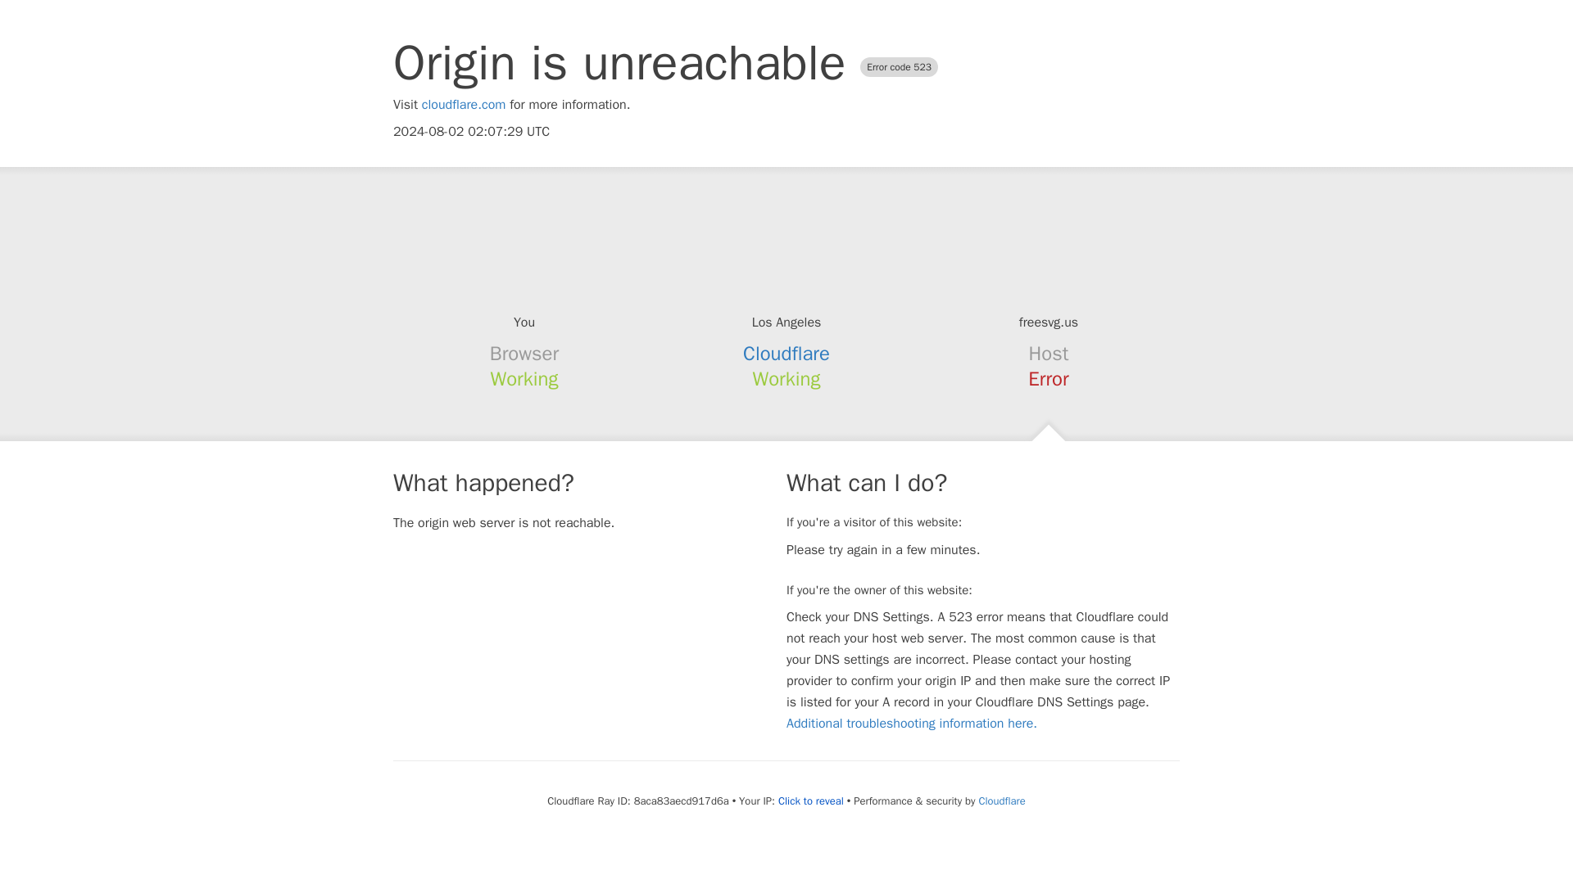 Image resolution: width=1573 pixels, height=884 pixels. Describe the element at coordinates (464, 105) in the screenshot. I see `cloudflare.com` at that location.